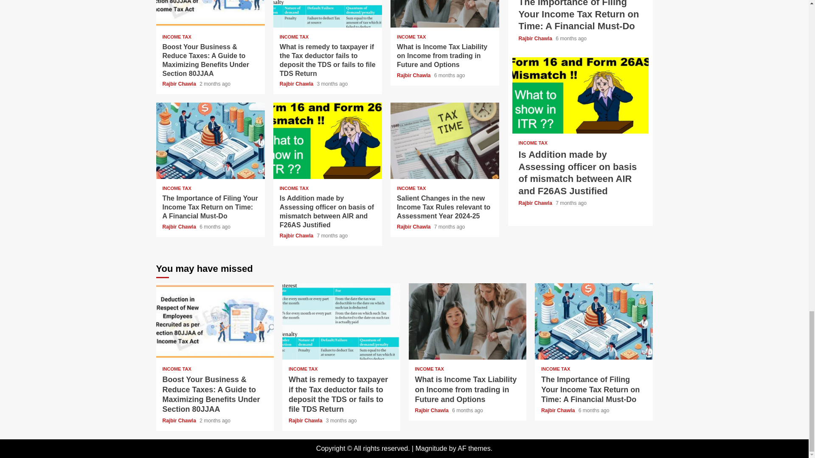 This screenshot has width=815, height=458. What do you see at coordinates (294, 188) in the screenshot?
I see `INCOME TAX` at bounding box center [294, 188].